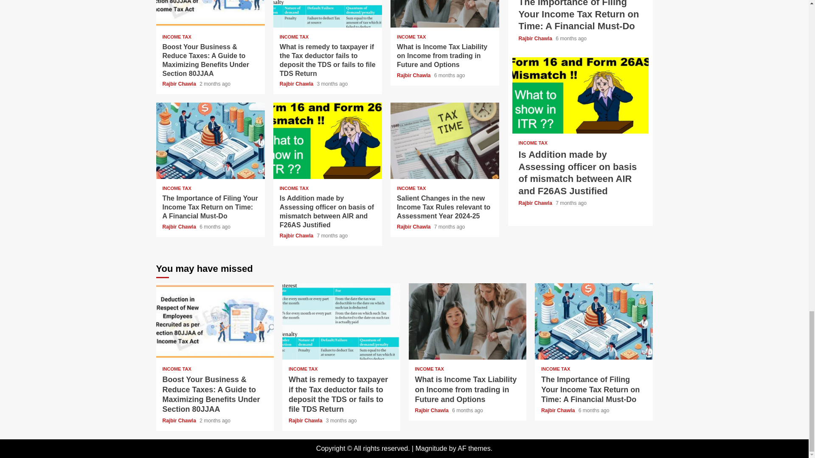 This screenshot has width=815, height=458. What do you see at coordinates (294, 188) in the screenshot?
I see `INCOME TAX` at bounding box center [294, 188].